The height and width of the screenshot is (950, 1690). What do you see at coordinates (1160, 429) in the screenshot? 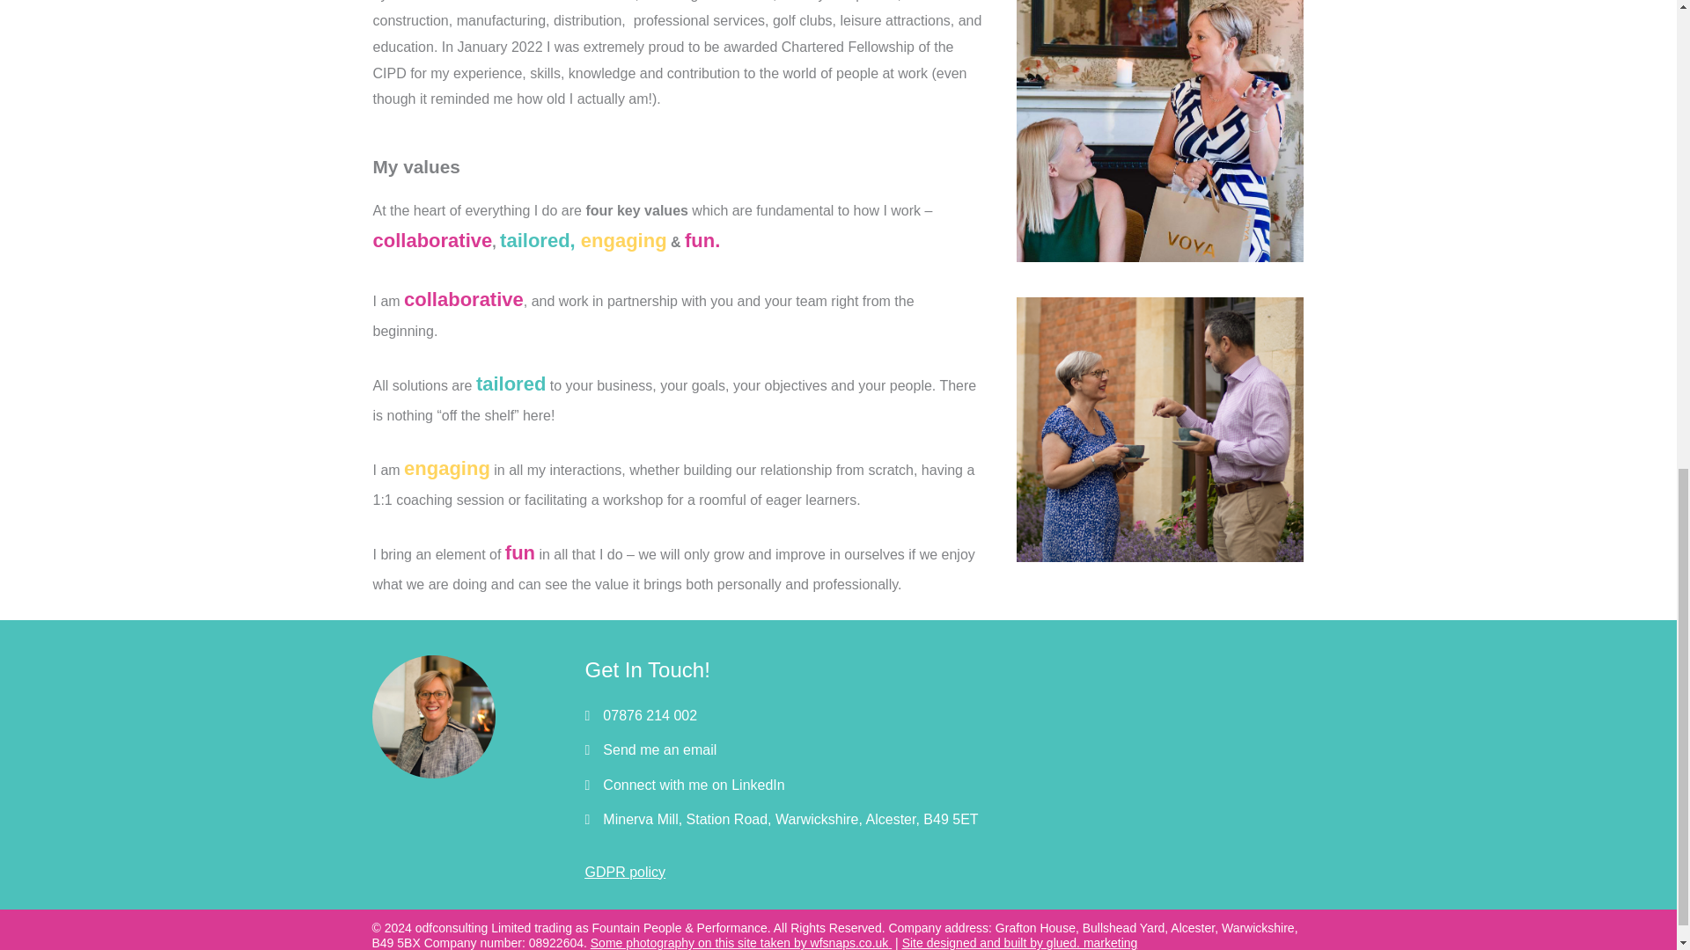
I see `james-sarah` at bounding box center [1160, 429].